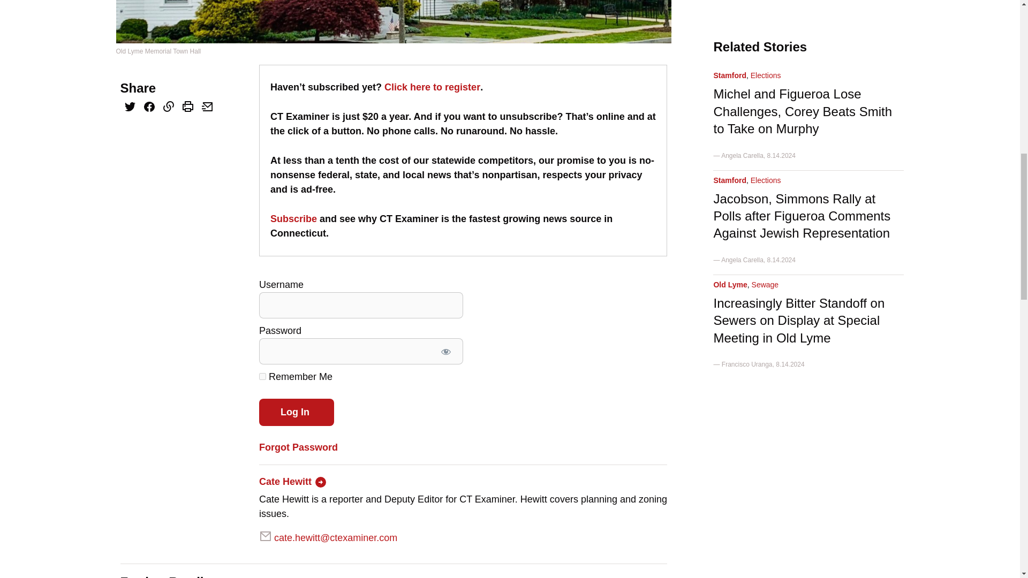 The width and height of the screenshot is (1028, 578). I want to click on Print, so click(187, 107).